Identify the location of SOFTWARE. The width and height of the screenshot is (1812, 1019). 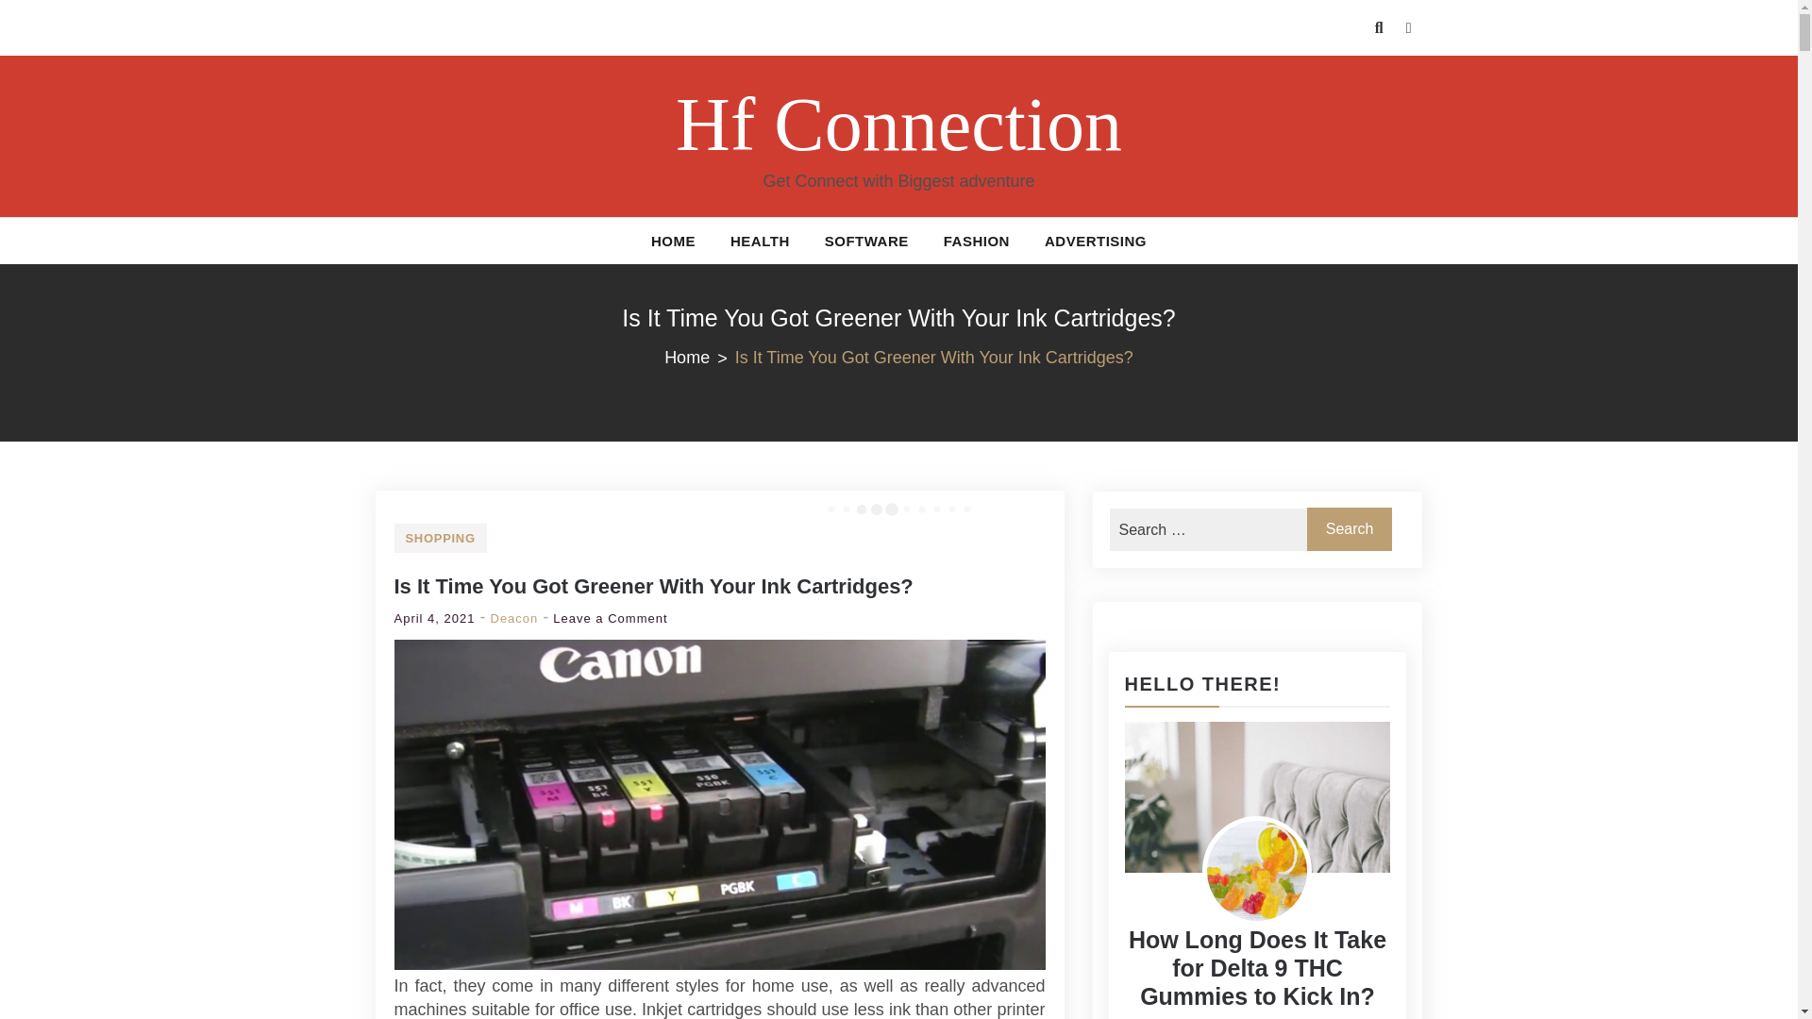
(866, 241).